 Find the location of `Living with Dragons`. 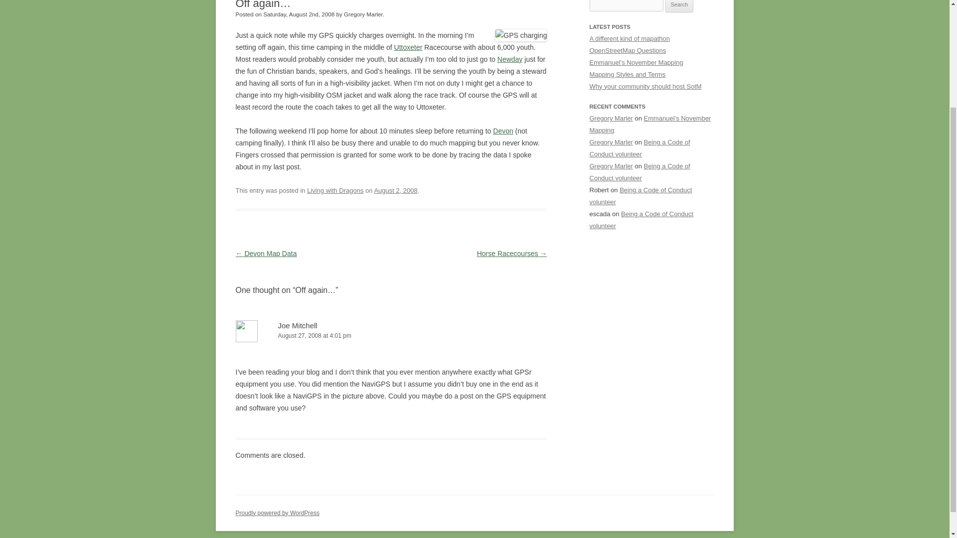

Living with Dragons is located at coordinates (335, 190).